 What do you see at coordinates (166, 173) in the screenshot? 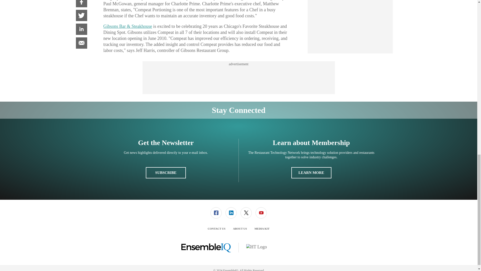
I see `SUBSCRIBE` at bounding box center [166, 173].